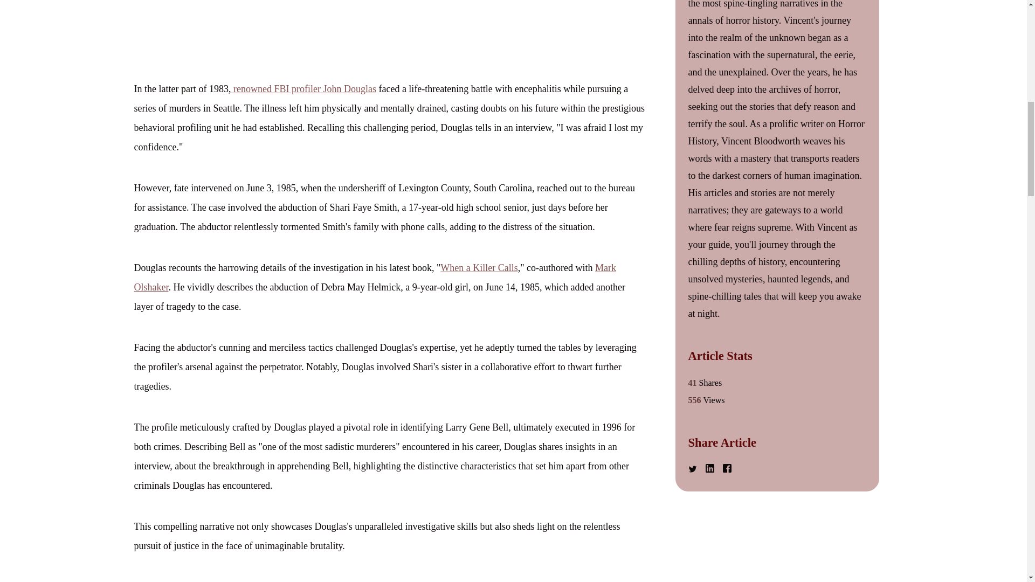 Image resolution: width=1035 pixels, height=582 pixels. What do you see at coordinates (374, 278) in the screenshot?
I see `Mark Olshaker` at bounding box center [374, 278].